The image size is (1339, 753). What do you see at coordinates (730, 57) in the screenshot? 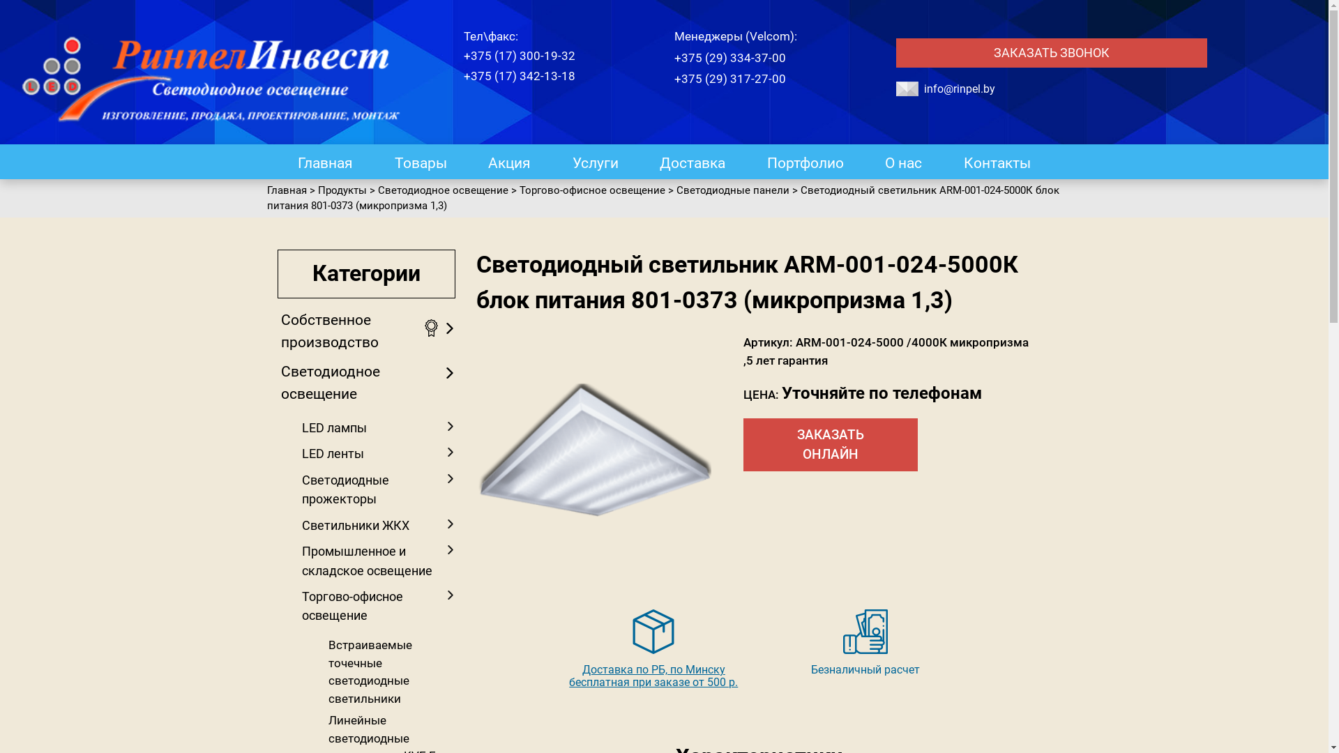
I see `+375 (29) 334-37-00` at bounding box center [730, 57].